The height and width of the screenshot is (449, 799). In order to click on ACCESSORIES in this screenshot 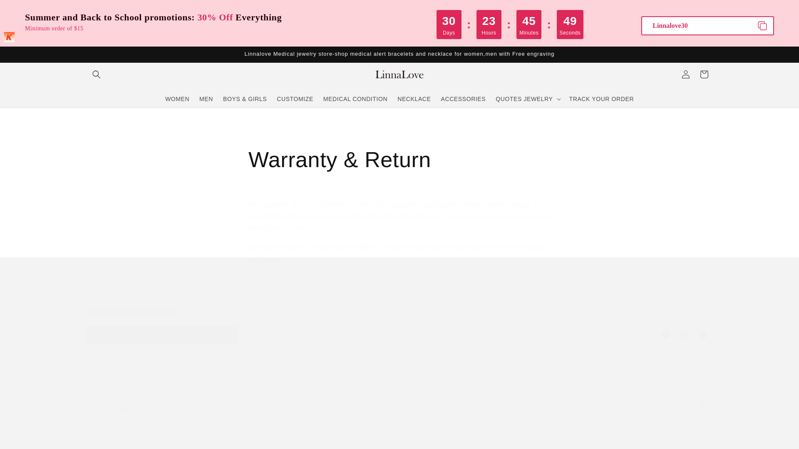, I will do `click(463, 99)`.